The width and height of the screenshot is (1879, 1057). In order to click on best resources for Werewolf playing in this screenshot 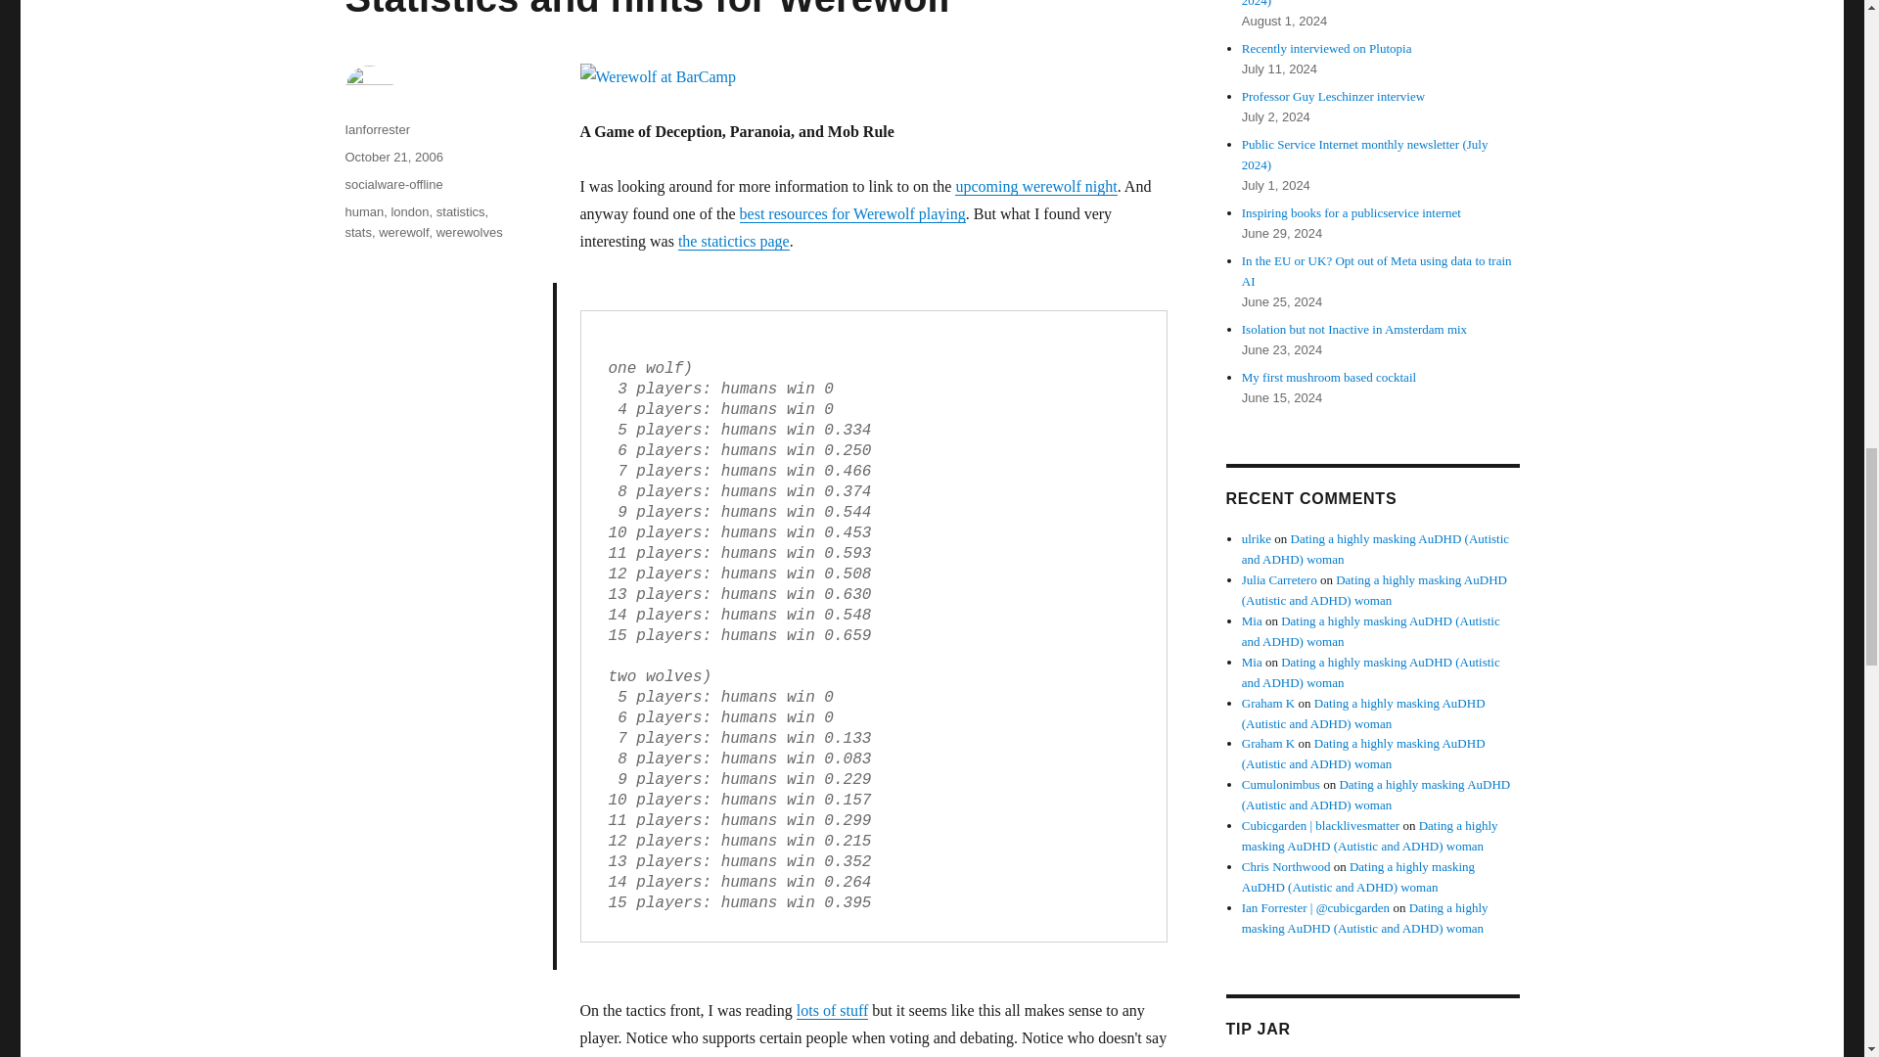, I will do `click(852, 213)`.